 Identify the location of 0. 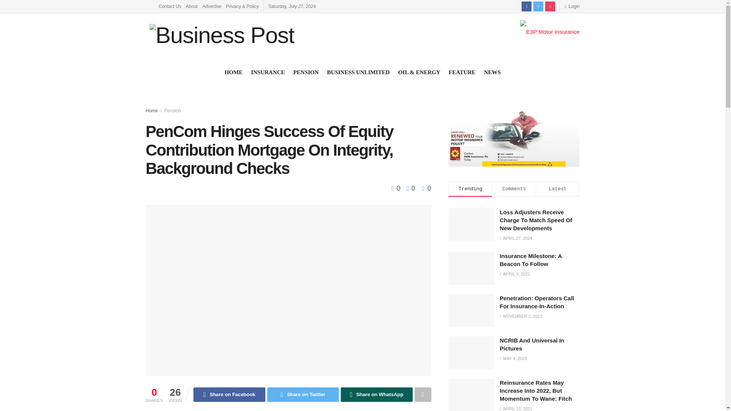
(397, 188).